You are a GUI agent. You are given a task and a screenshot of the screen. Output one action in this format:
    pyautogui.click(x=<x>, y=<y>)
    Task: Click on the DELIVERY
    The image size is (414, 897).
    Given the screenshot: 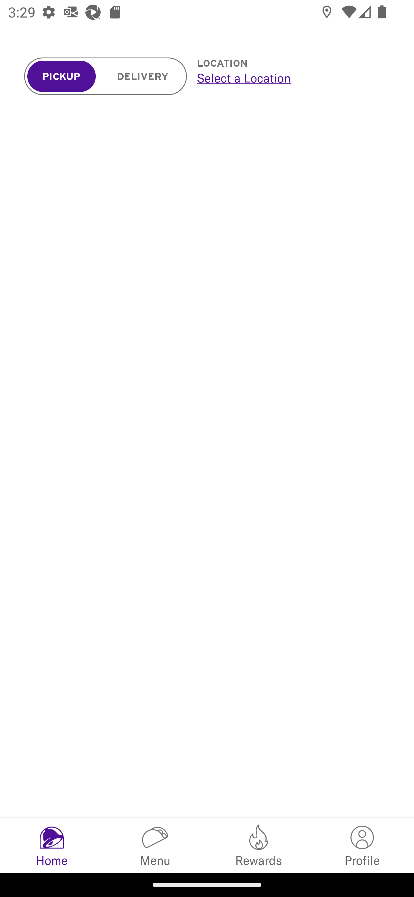 What is the action you would take?
    pyautogui.click(x=143, y=76)
    